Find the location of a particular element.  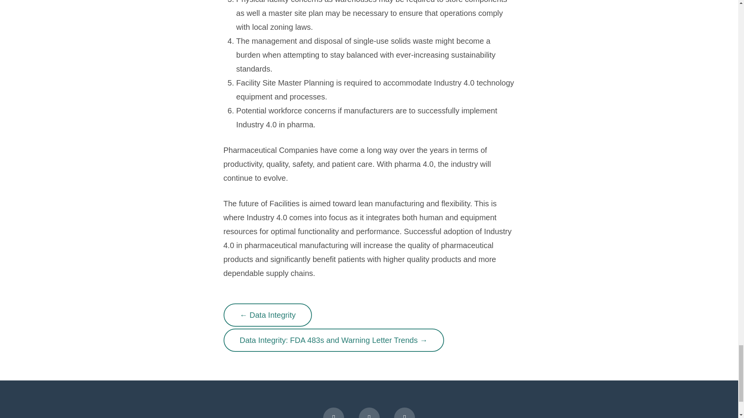

Facebook is located at coordinates (333, 413).